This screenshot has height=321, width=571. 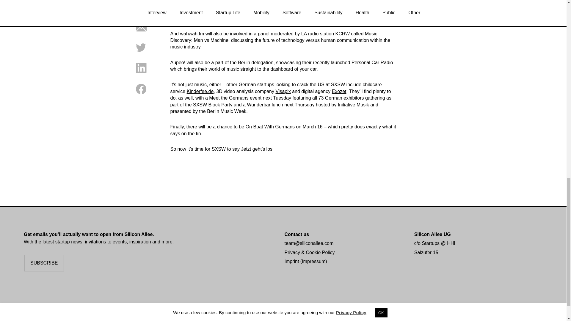 I want to click on wahwah.fm, so click(x=192, y=34).